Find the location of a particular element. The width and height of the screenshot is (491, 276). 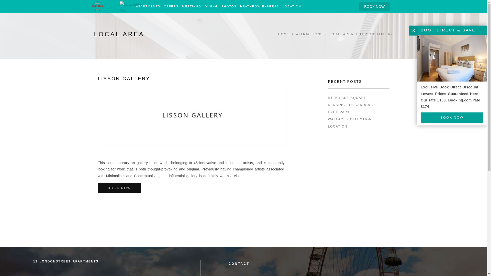

OFFERS is located at coordinates (171, 6).